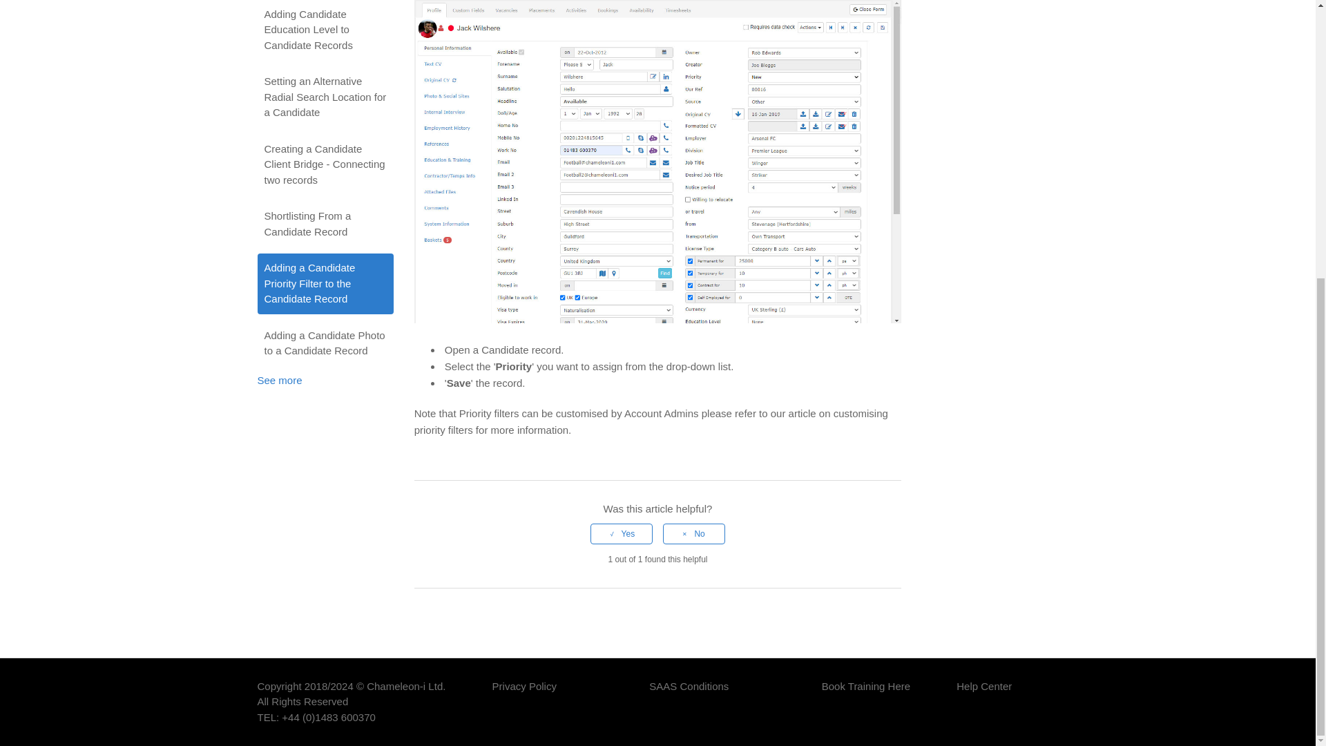 This screenshot has height=746, width=1326. I want to click on Adding Candidate Education Level to Candidate Records, so click(325, 30).